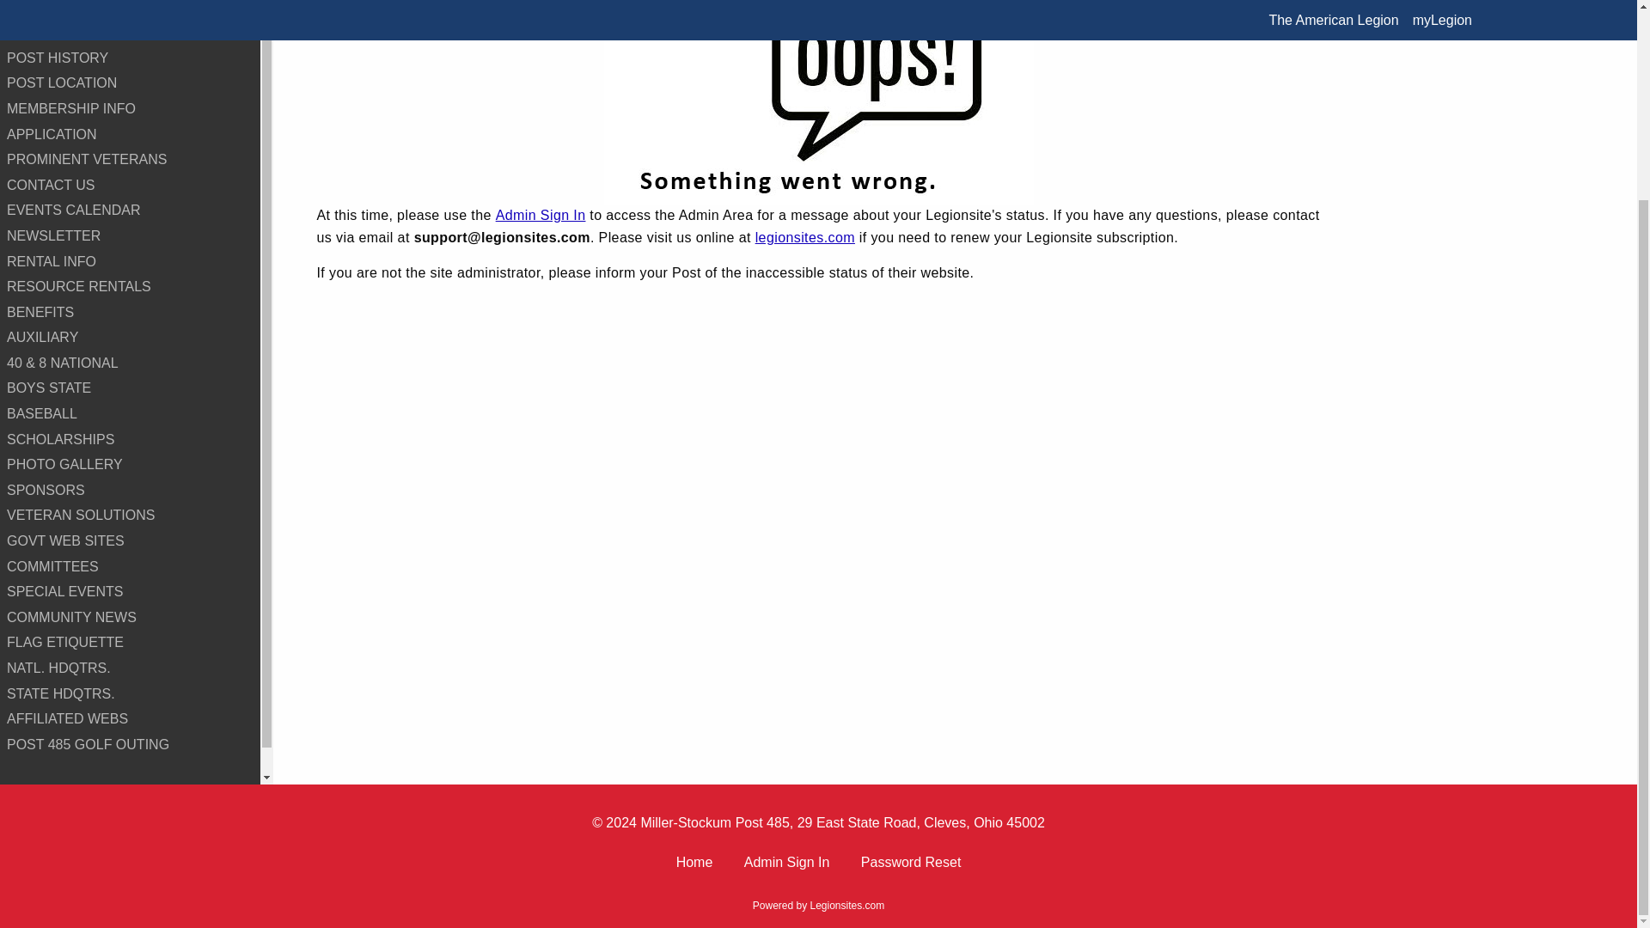 This screenshot has height=928, width=1650. What do you see at coordinates (131, 440) in the screenshot?
I see `SCHOLARSHIPS` at bounding box center [131, 440].